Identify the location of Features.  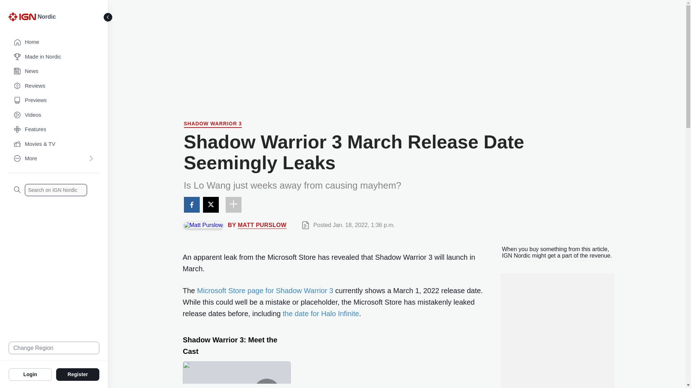
(54, 129).